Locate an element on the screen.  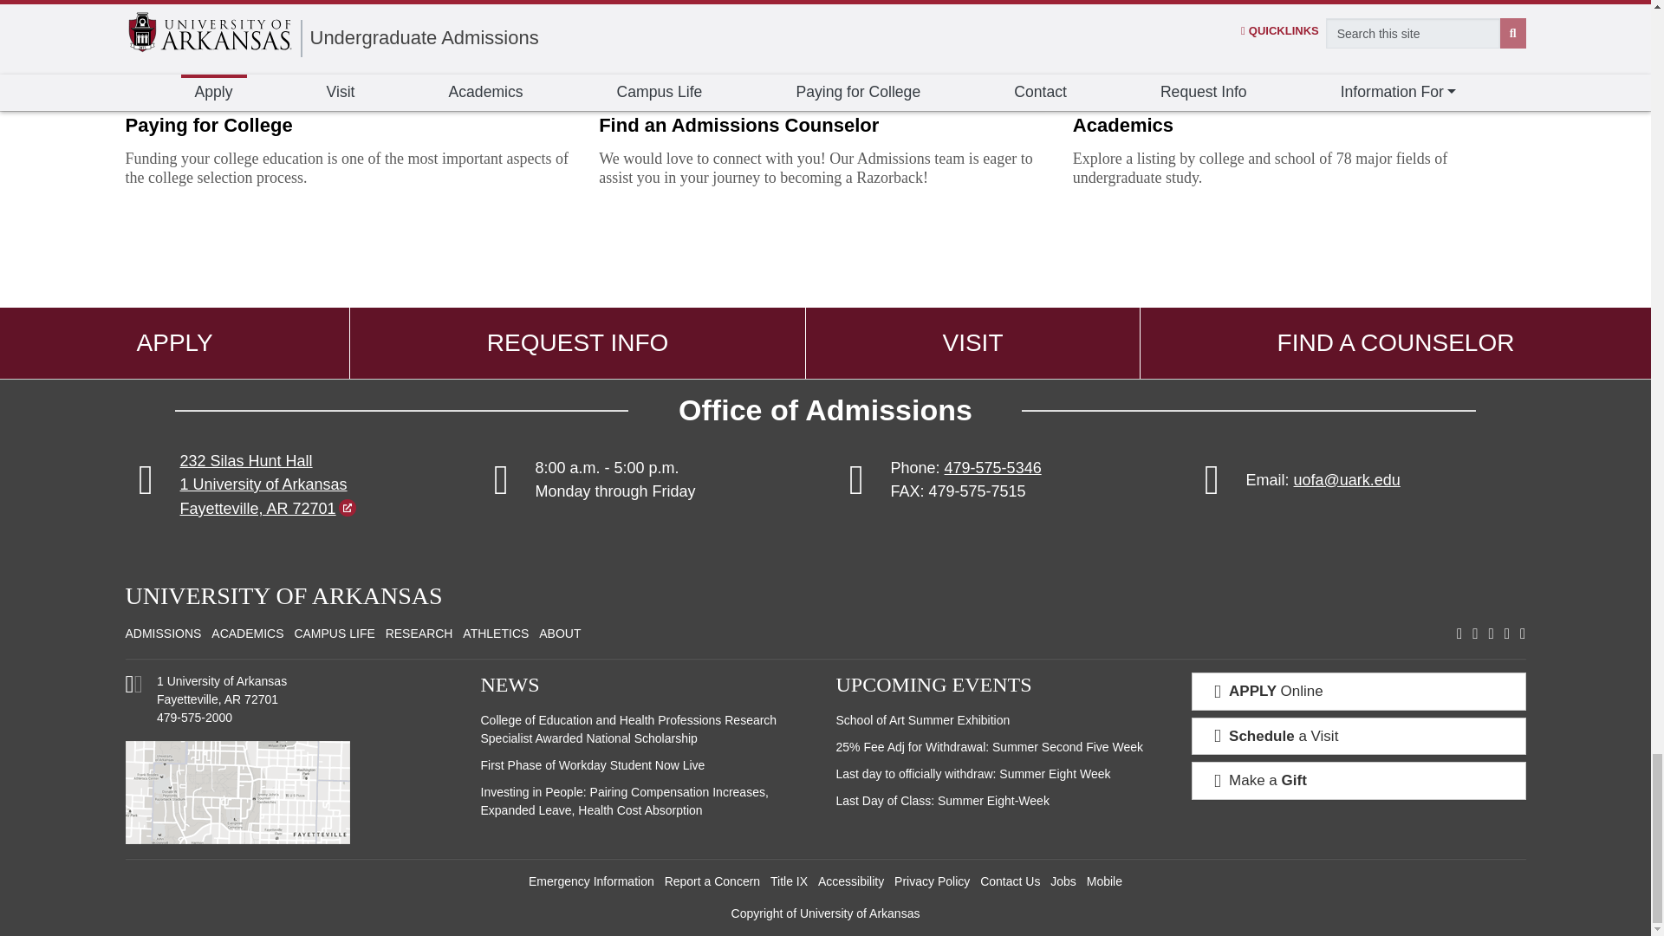
About the University of Arkansas is located at coordinates (560, 633).